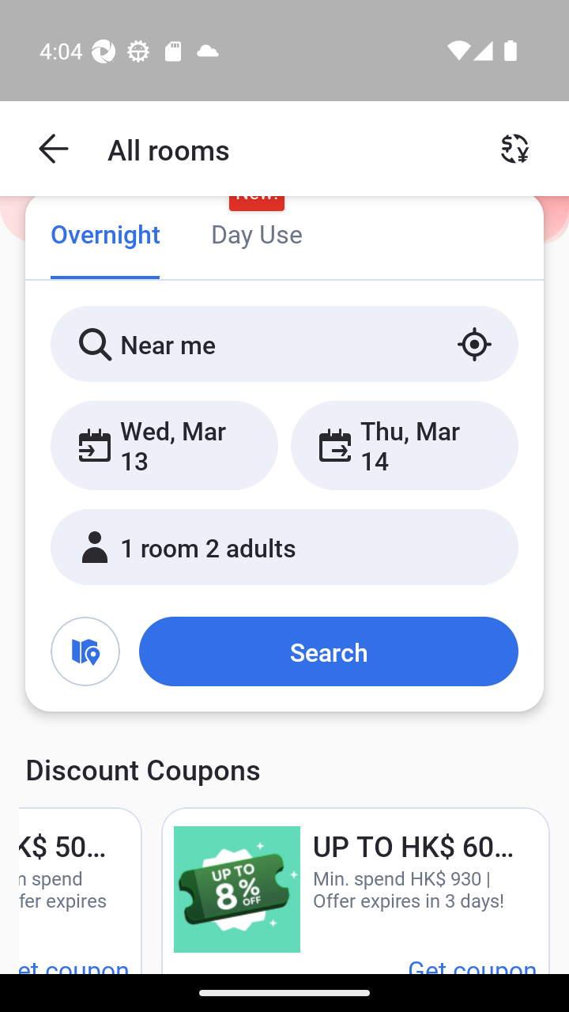 The image size is (569, 1012). What do you see at coordinates (284, 546) in the screenshot?
I see `1 room 2 adults` at bounding box center [284, 546].